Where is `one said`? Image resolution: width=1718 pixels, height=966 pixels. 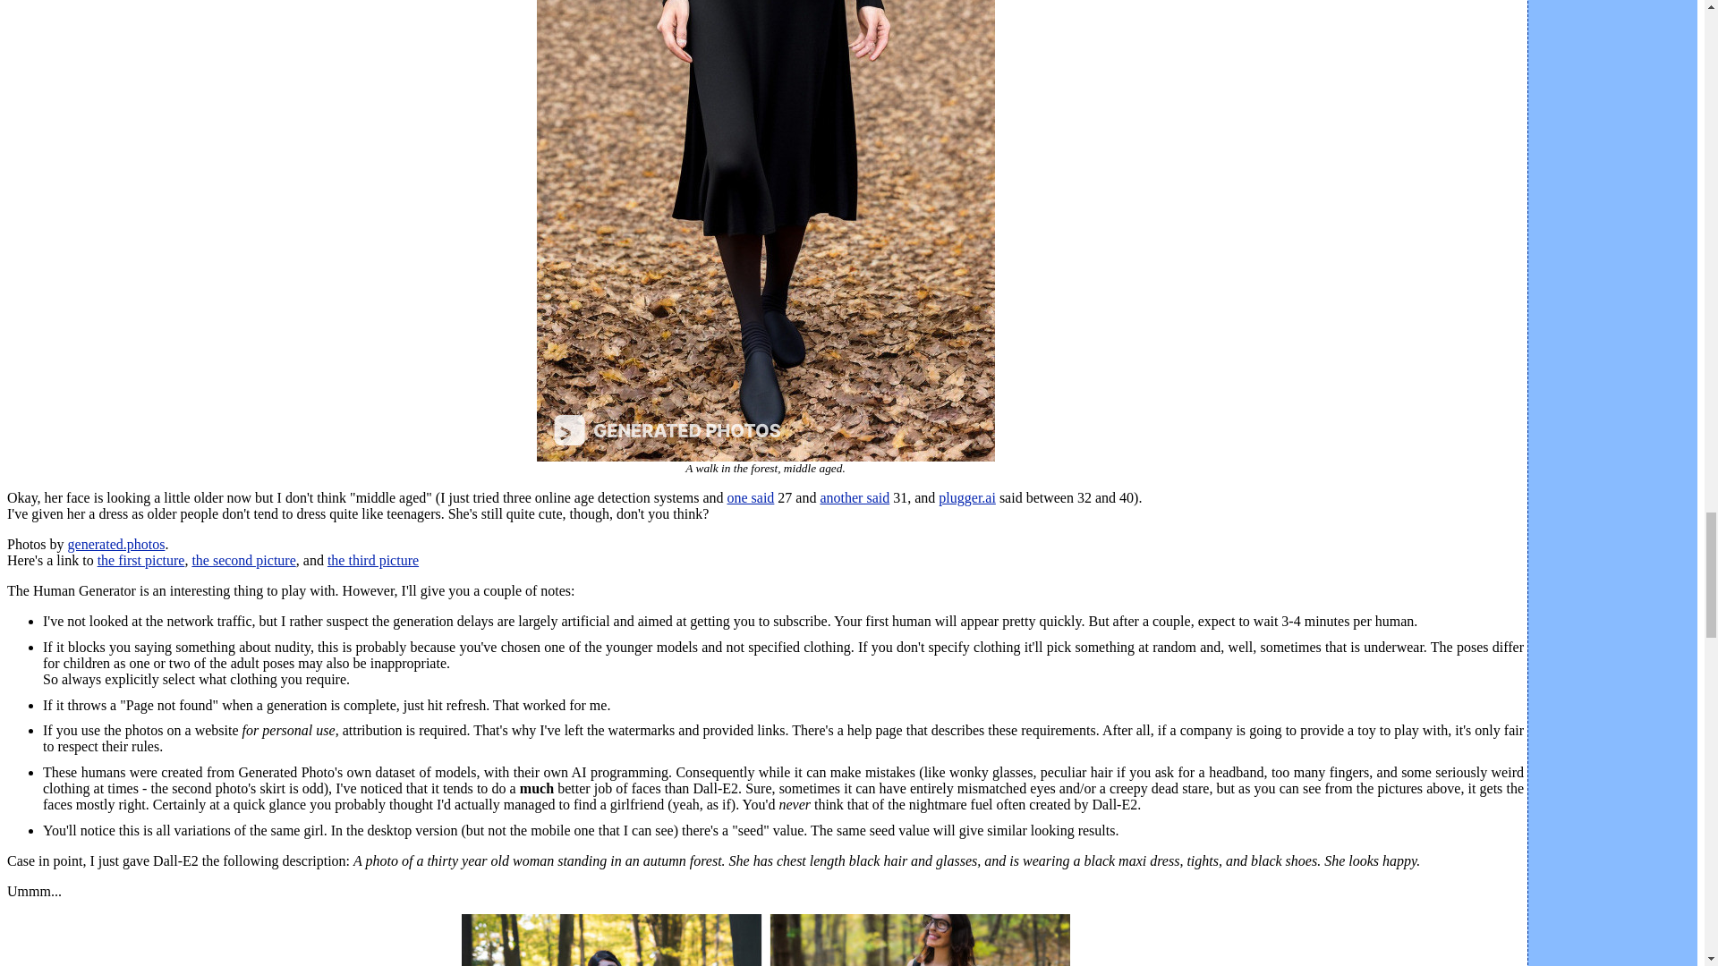 one said is located at coordinates (750, 497).